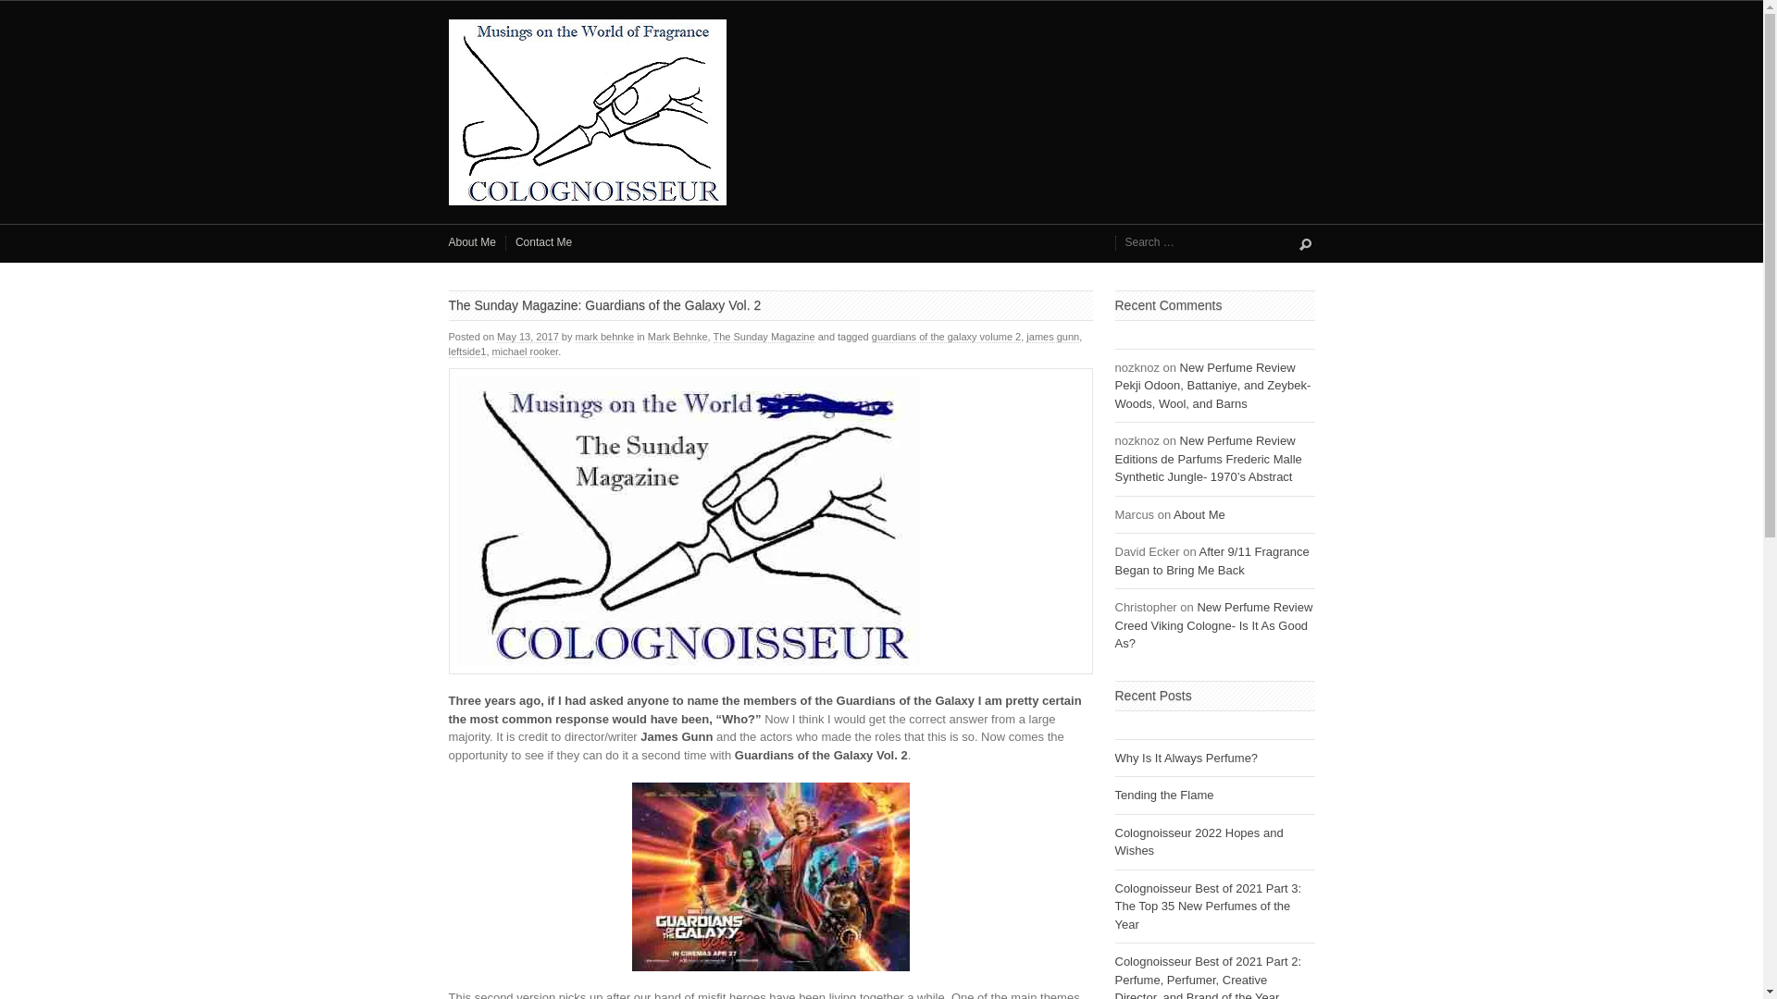  What do you see at coordinates (764, 337) in the screenshot?
I see `The Sunday Magazine` at bounding box center [764, 337].